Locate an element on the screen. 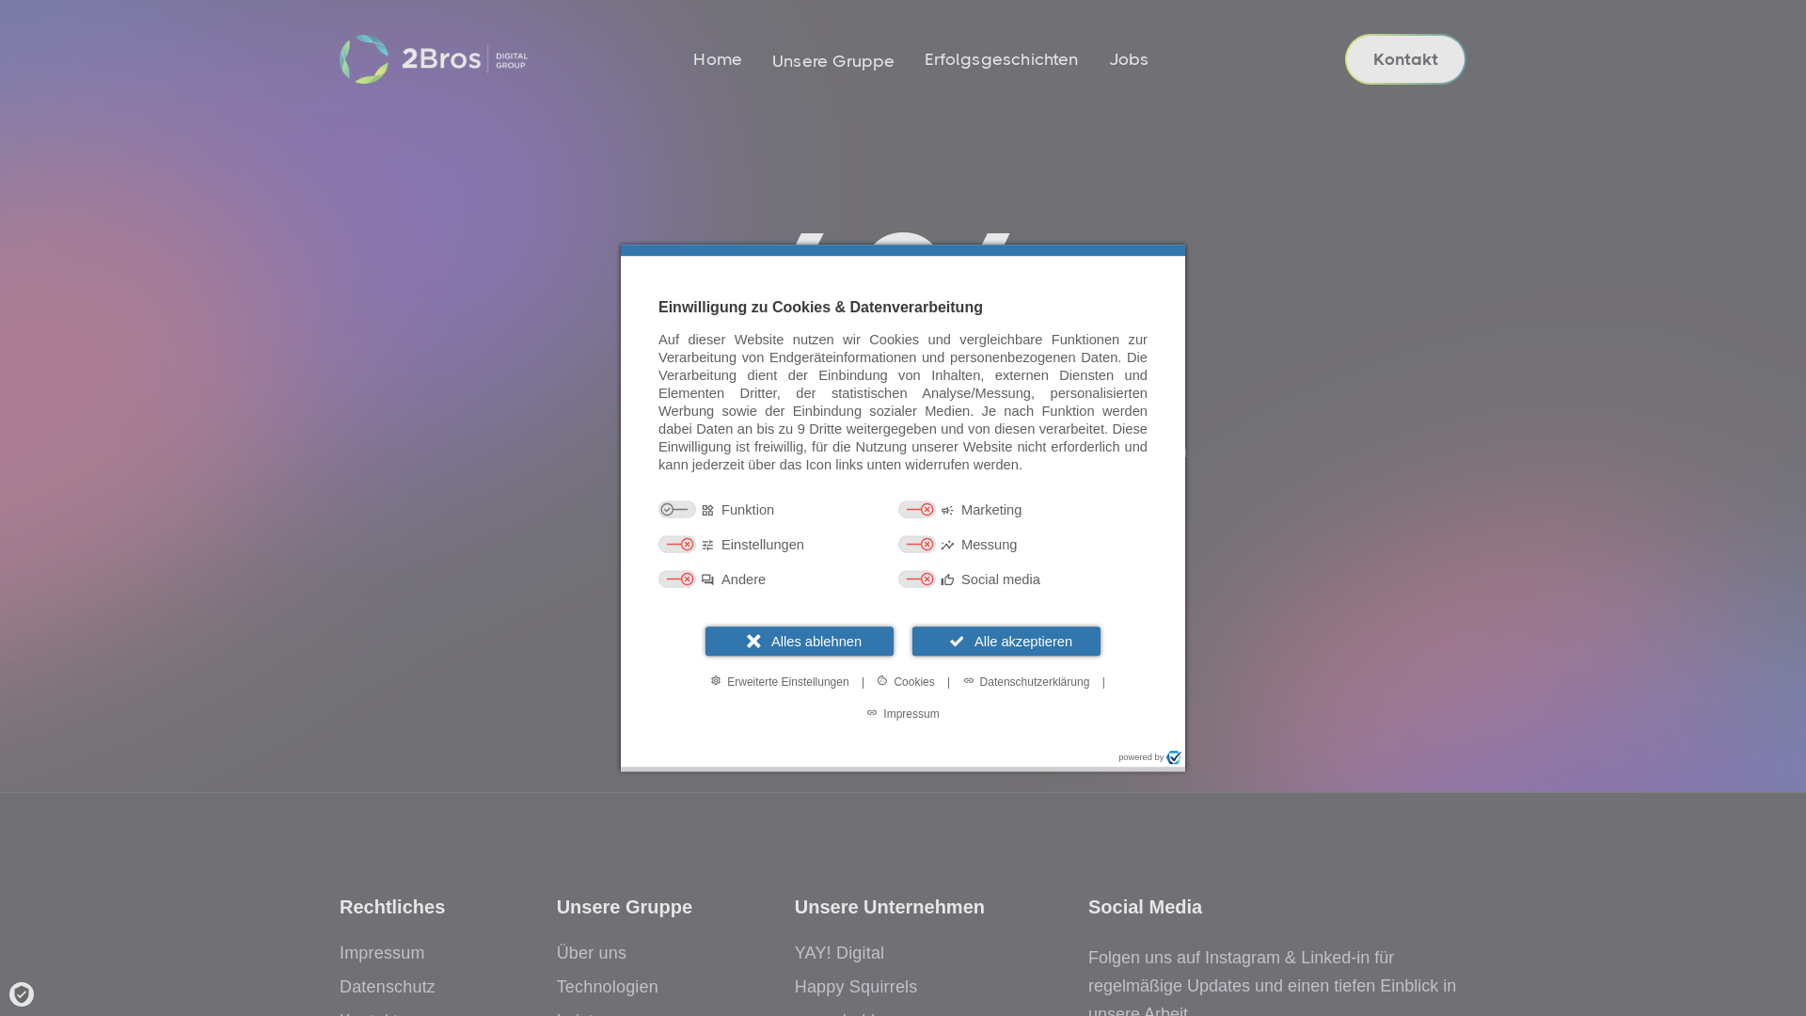  Jobs is located at coordinates (1129, 59).